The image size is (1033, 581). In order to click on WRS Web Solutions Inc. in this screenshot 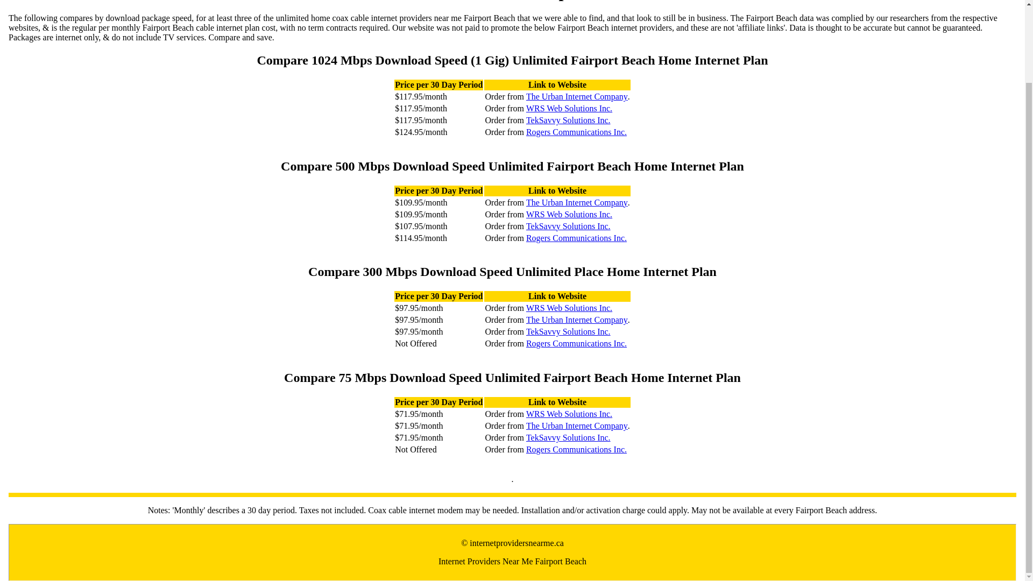, I will do `click(569, 214)`.